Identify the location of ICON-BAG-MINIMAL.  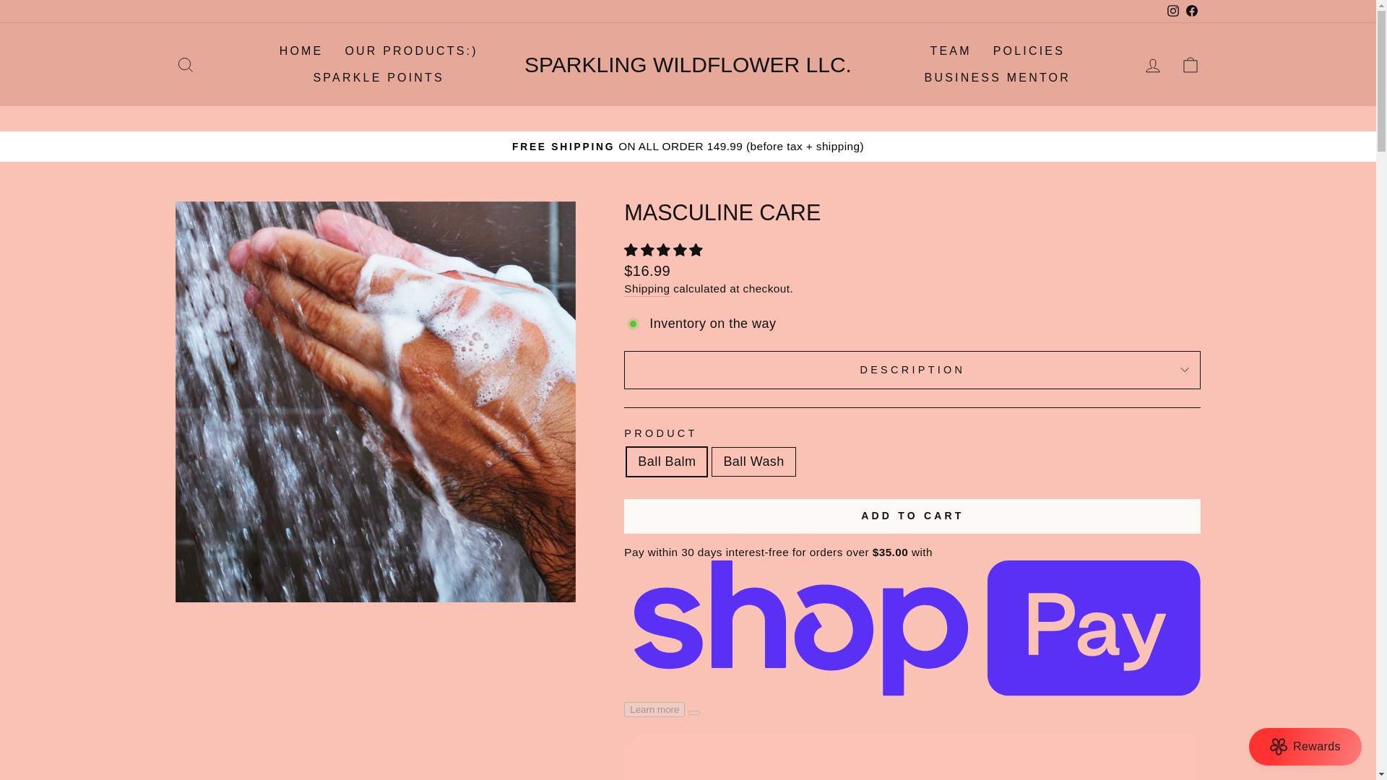
(688, 64).